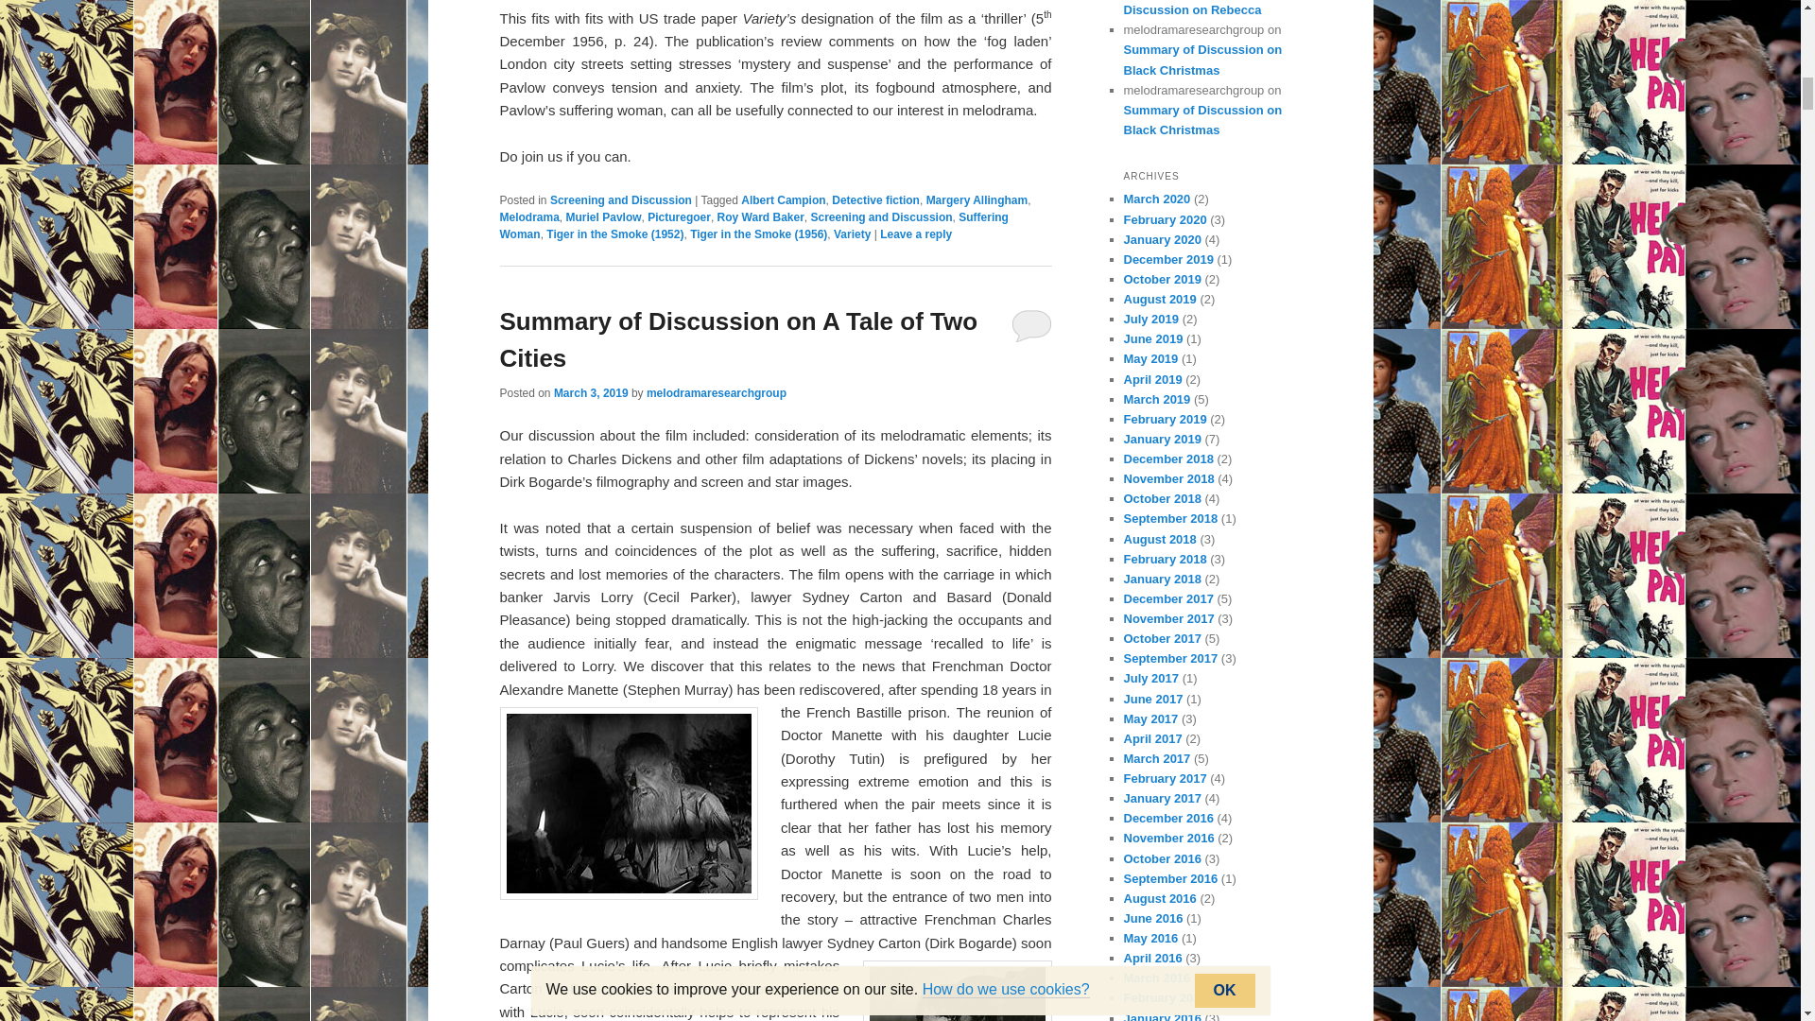  I want to click on View all posts by melodramaresearchgroup, so click(716, 393).